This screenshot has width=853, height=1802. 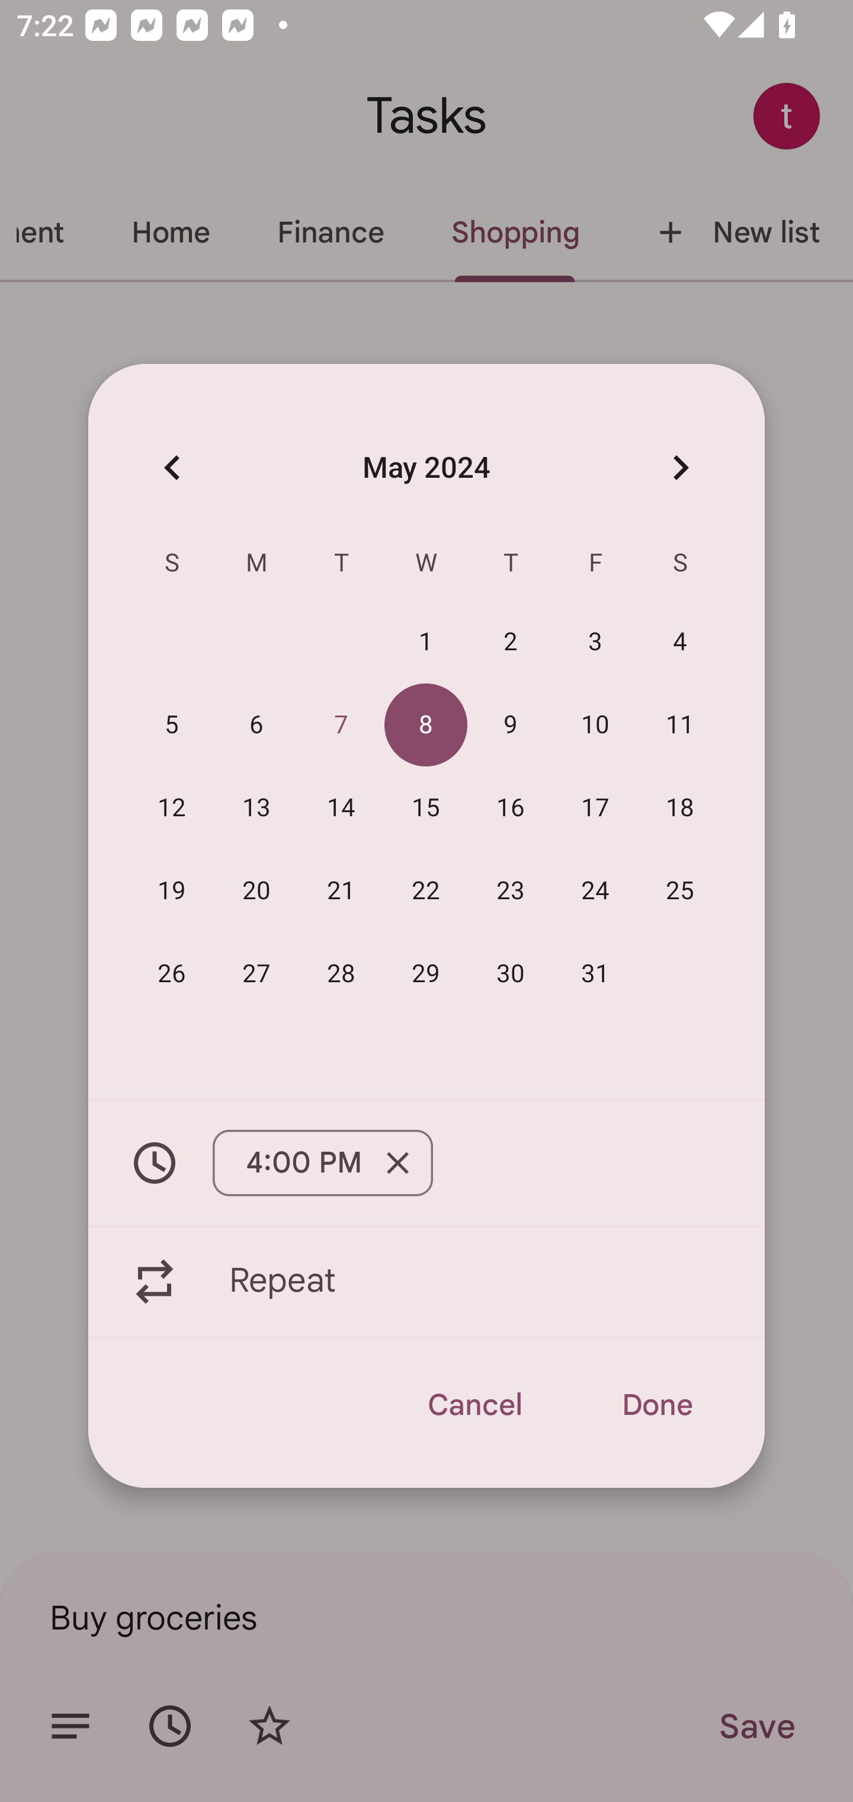 What do you see at coordinates (511, 807) in the screenshot?
I see `16 16 May 2024` at bounding box center [511, 807].